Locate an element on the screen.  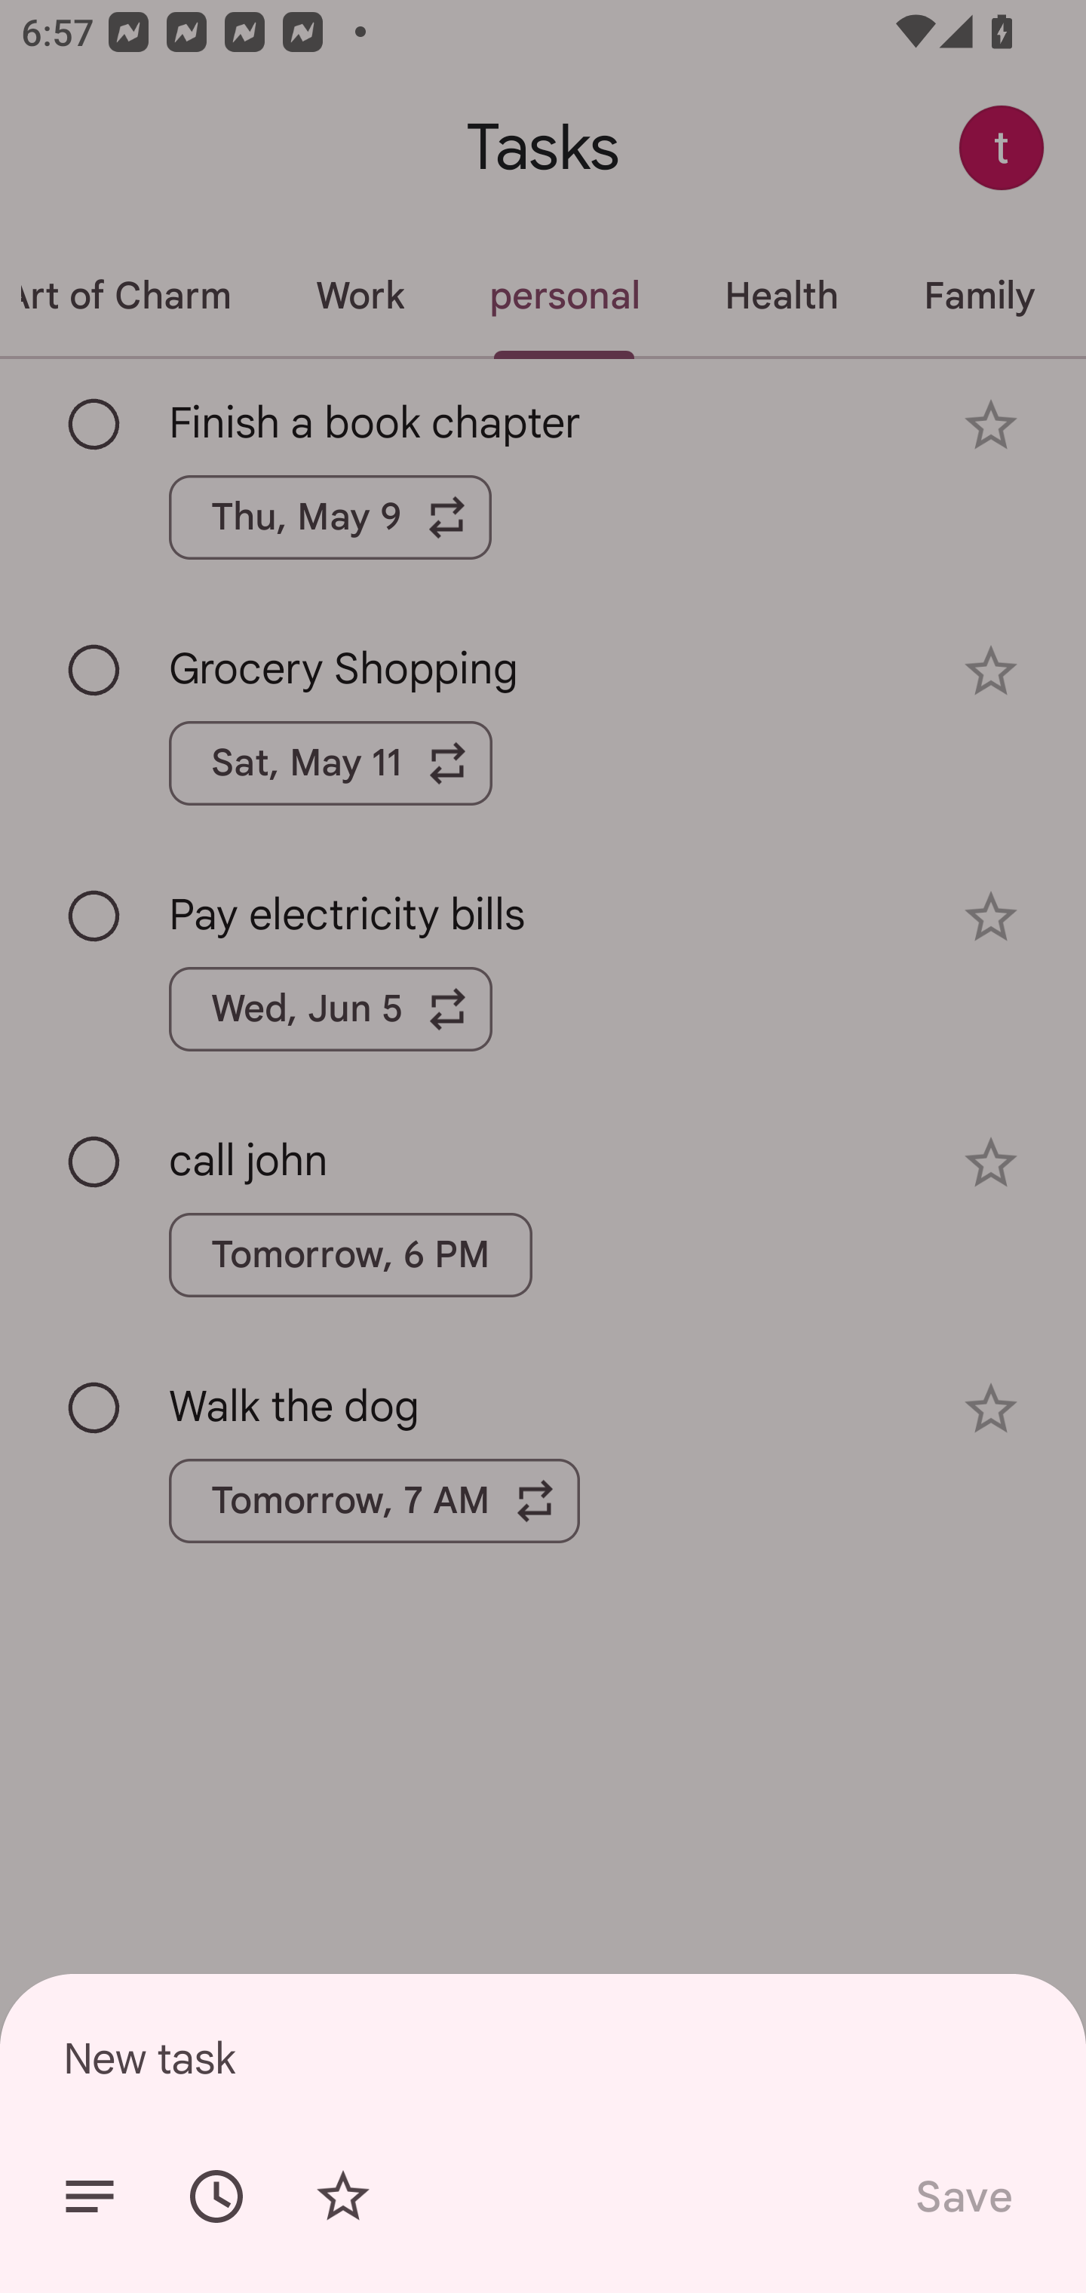
New task is located at coordinates (543, 2058).